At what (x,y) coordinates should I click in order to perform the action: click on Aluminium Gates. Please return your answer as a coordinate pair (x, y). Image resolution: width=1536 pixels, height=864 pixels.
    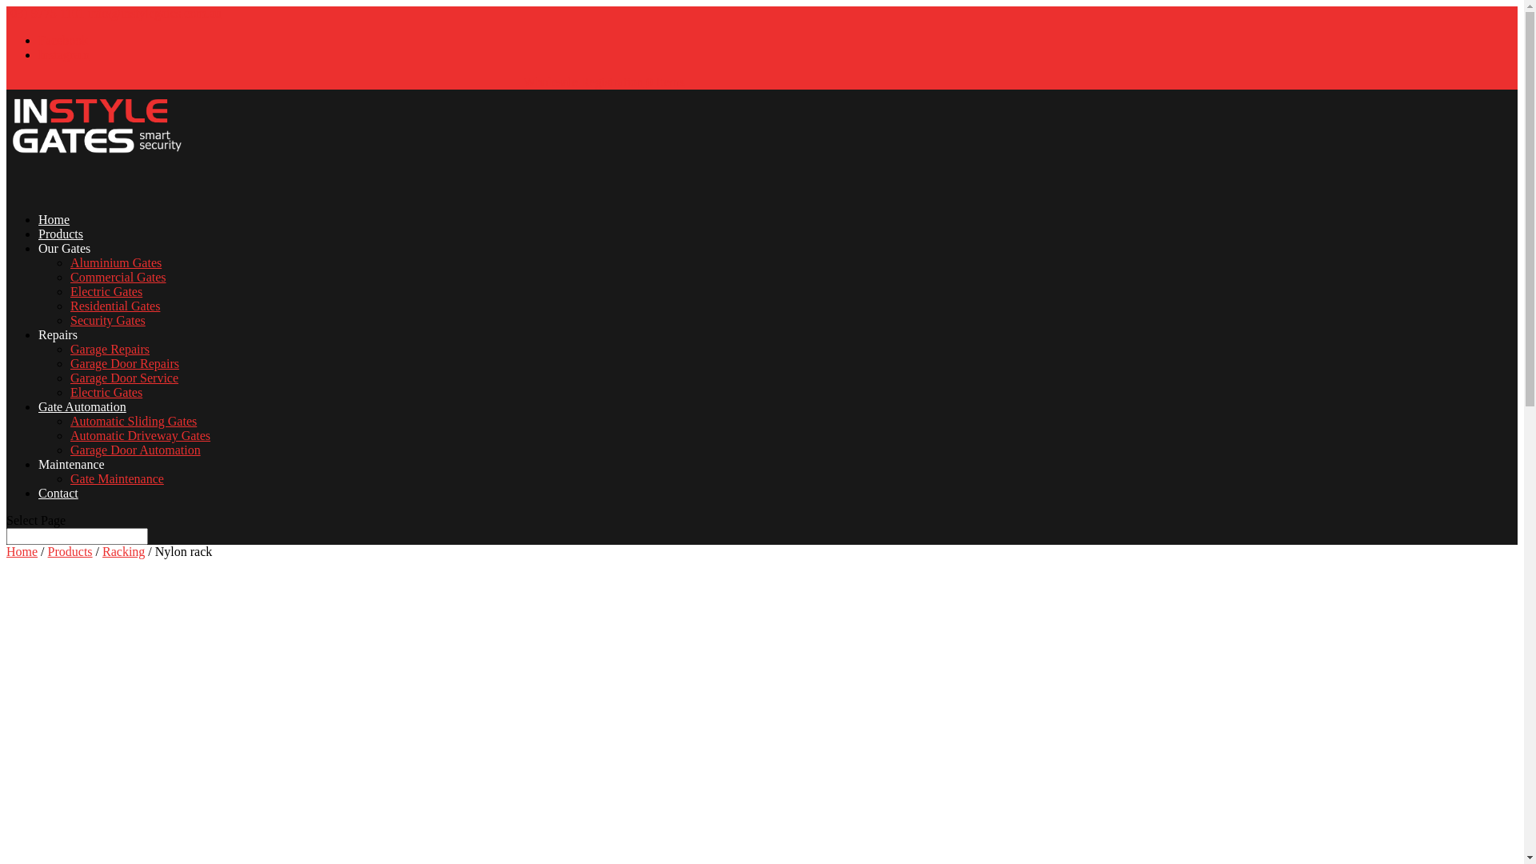
    Looking at the image, I should click on (116, 262).